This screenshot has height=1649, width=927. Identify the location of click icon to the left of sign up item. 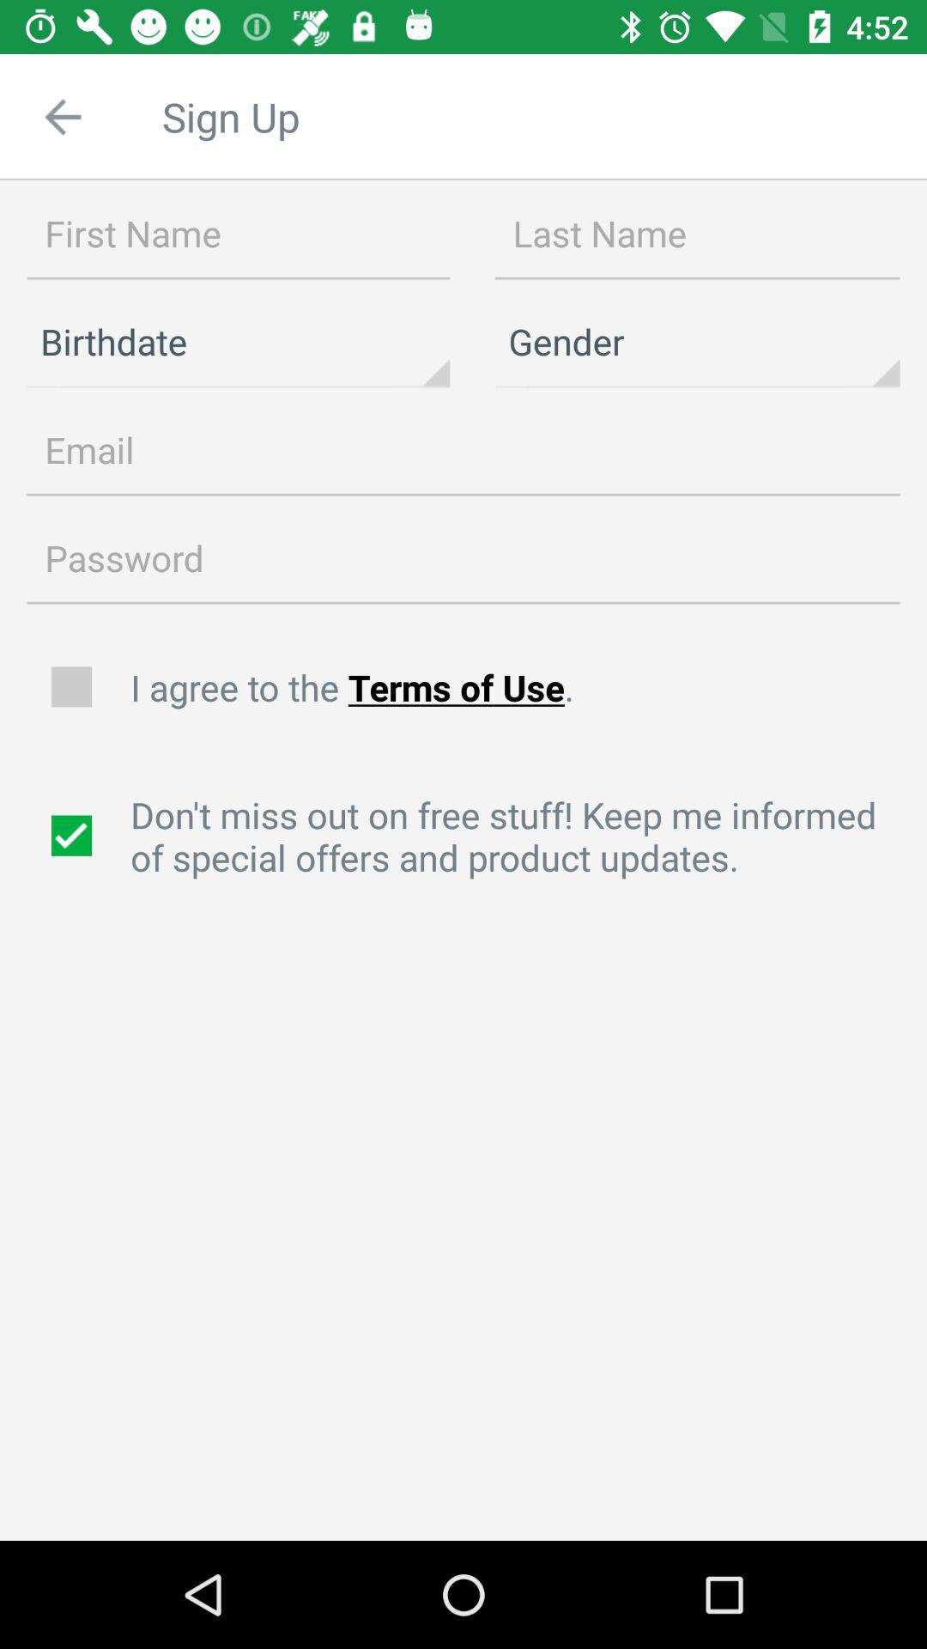
(63, 117).